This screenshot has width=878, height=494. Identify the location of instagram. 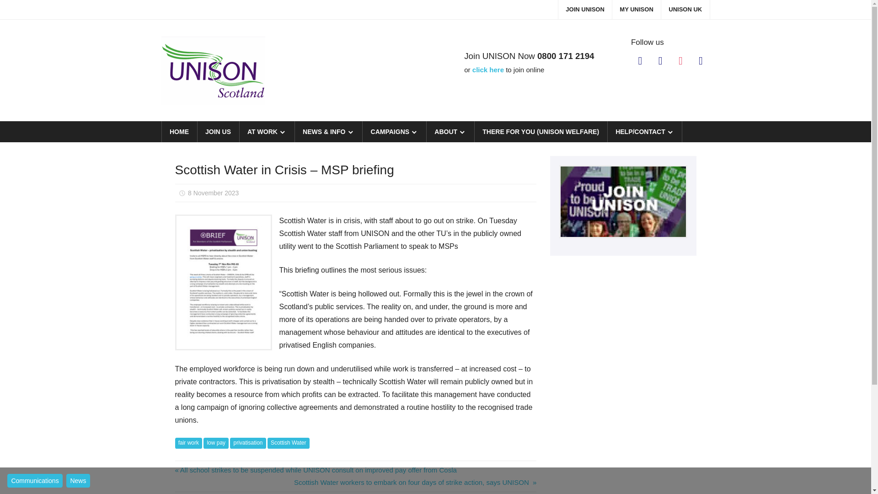
(680, 60).